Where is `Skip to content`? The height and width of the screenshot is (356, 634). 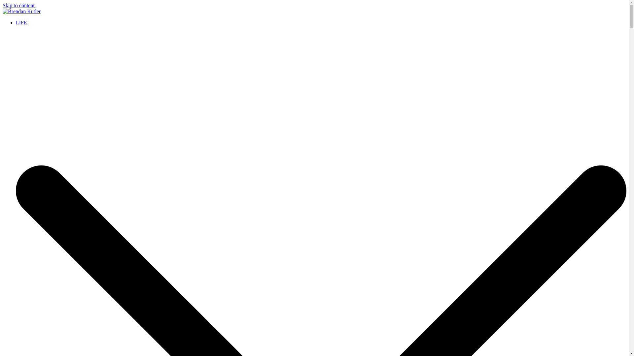
Skip to content is located at coordinates (18, 5).